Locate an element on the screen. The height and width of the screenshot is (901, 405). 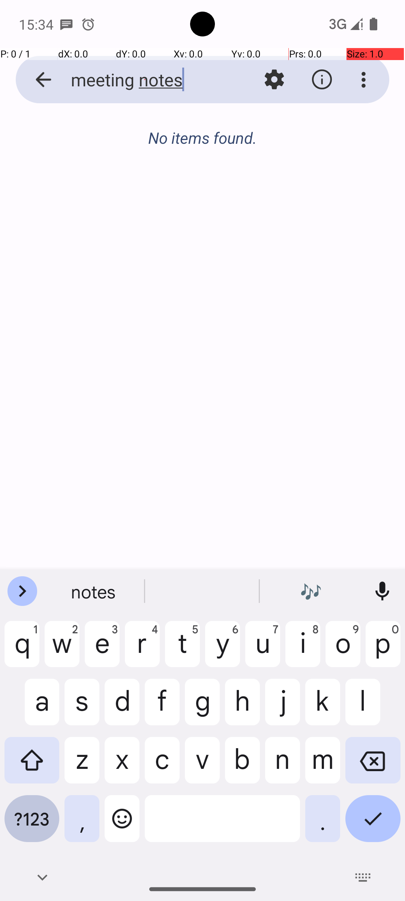
emoji 🎶 is located at coordinates (311, 591).